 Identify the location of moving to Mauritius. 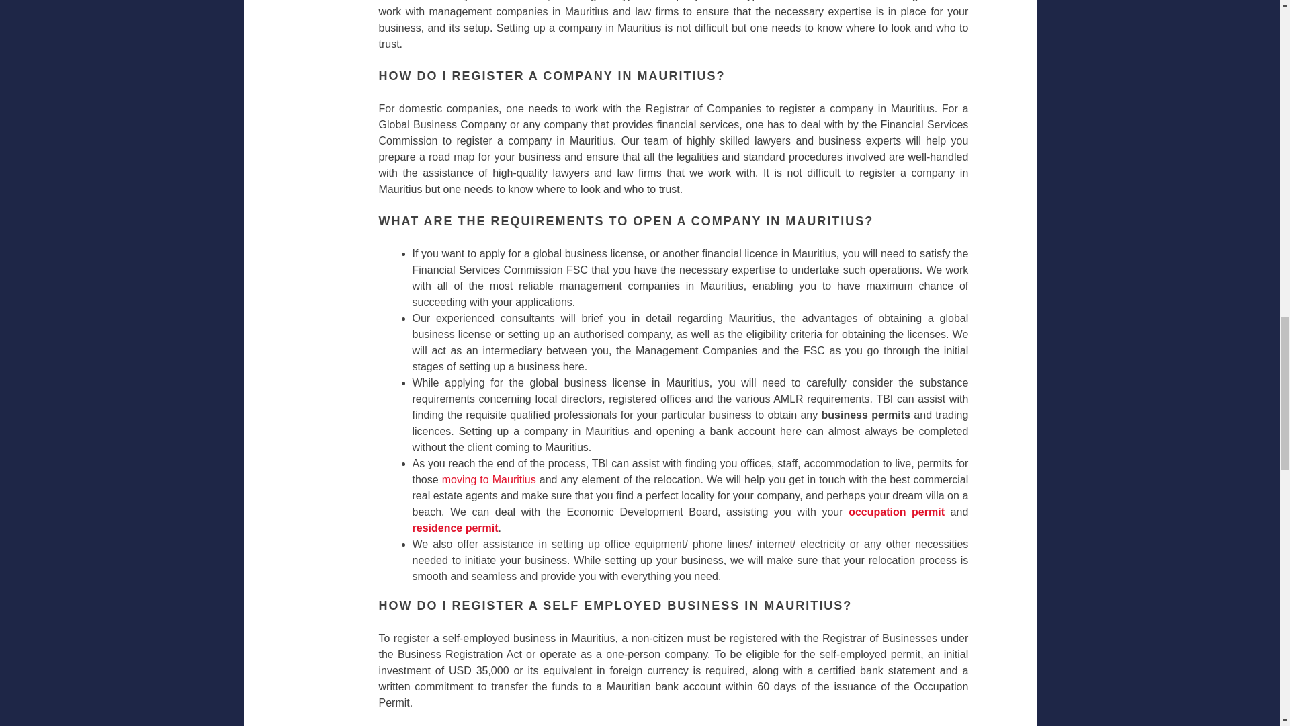
(489, 480).